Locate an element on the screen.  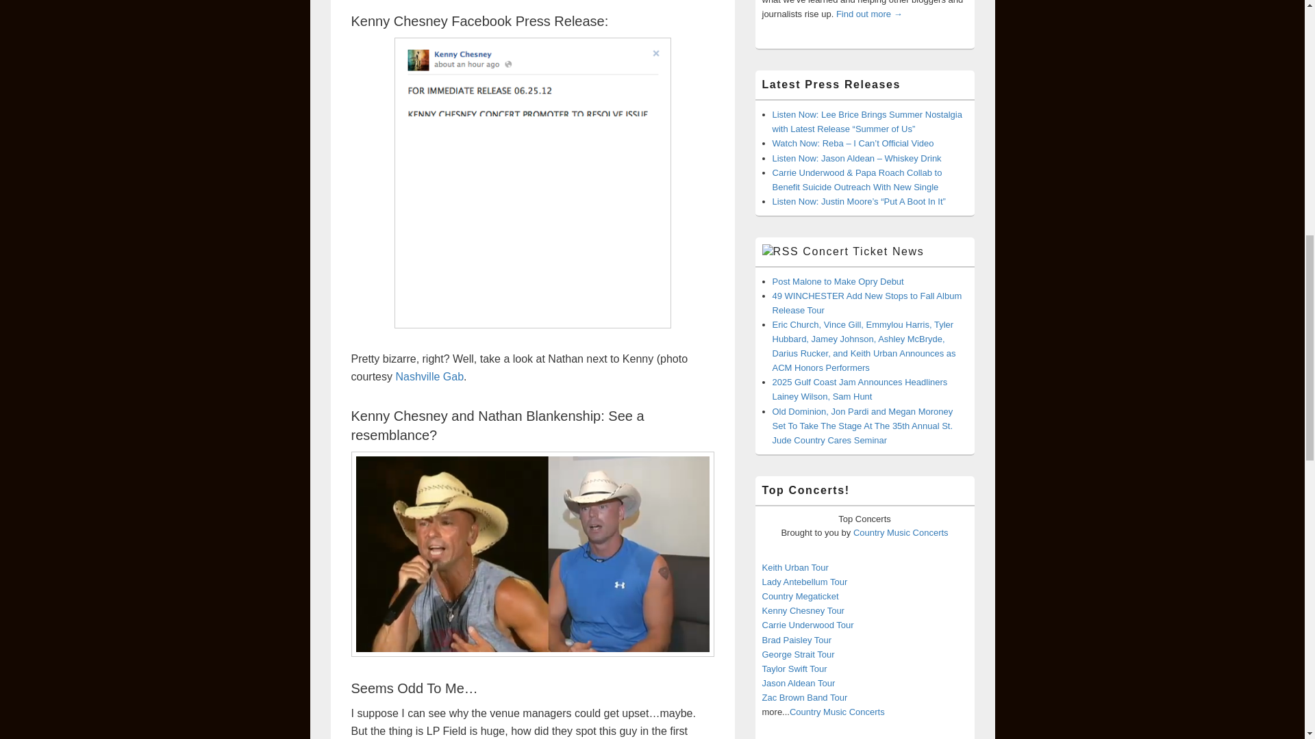
Concert Ticket News is located at coordinates (863, 250).